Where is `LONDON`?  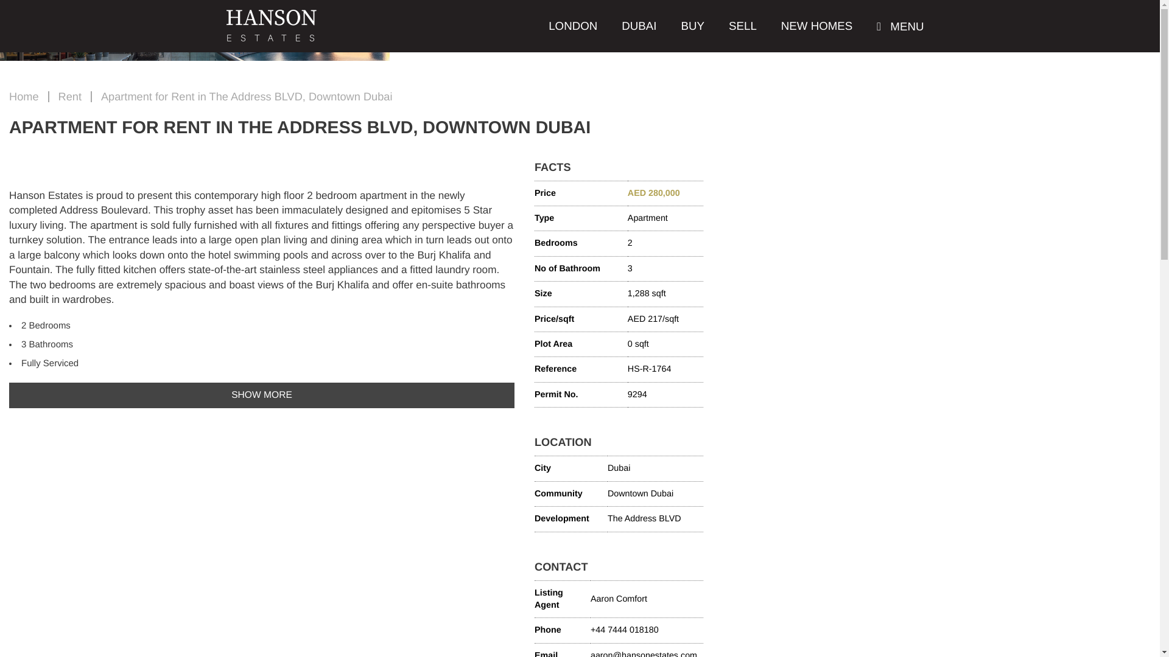 LONDON is located at coordinates (572, 27).